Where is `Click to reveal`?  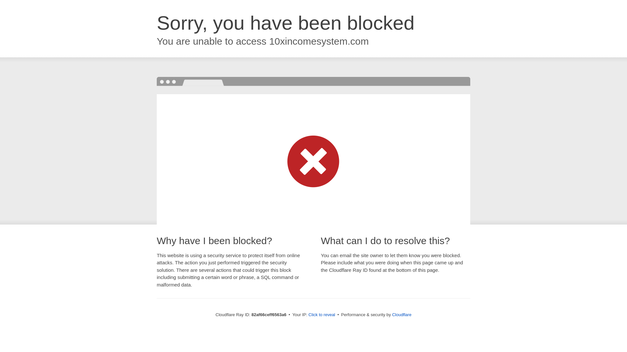 Click to reveal is located at coordinates (322, 315).